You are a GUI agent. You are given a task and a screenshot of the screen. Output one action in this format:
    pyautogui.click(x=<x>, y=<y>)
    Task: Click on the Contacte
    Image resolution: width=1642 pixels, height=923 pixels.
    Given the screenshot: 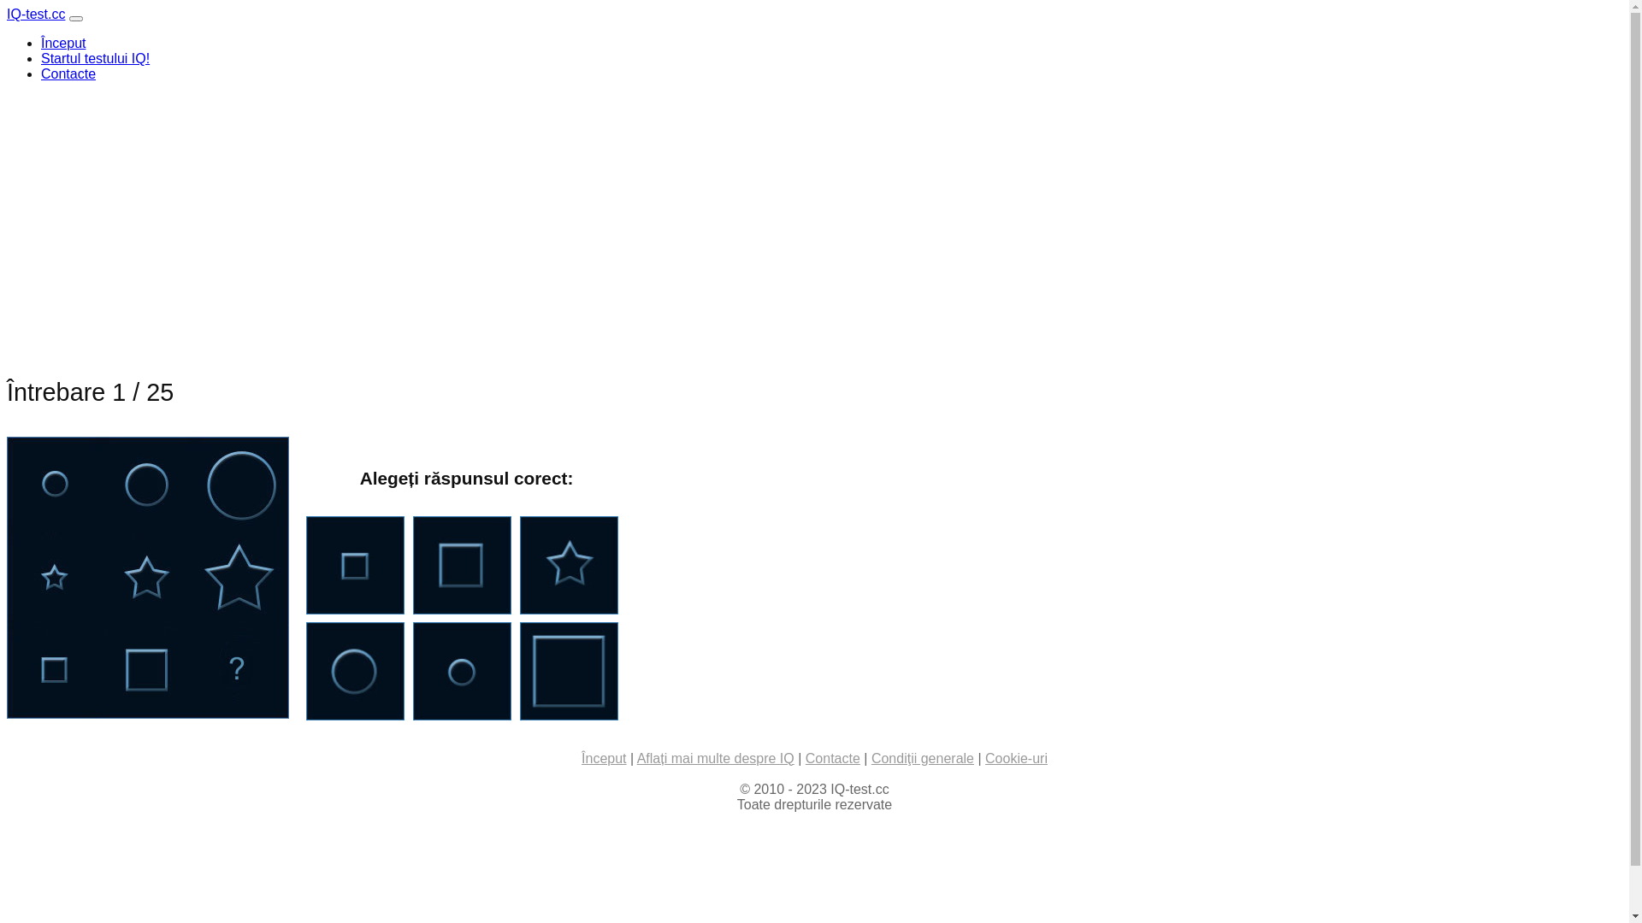 What is the action you would take?
    pyautogui.click(x=833, y=759)
    